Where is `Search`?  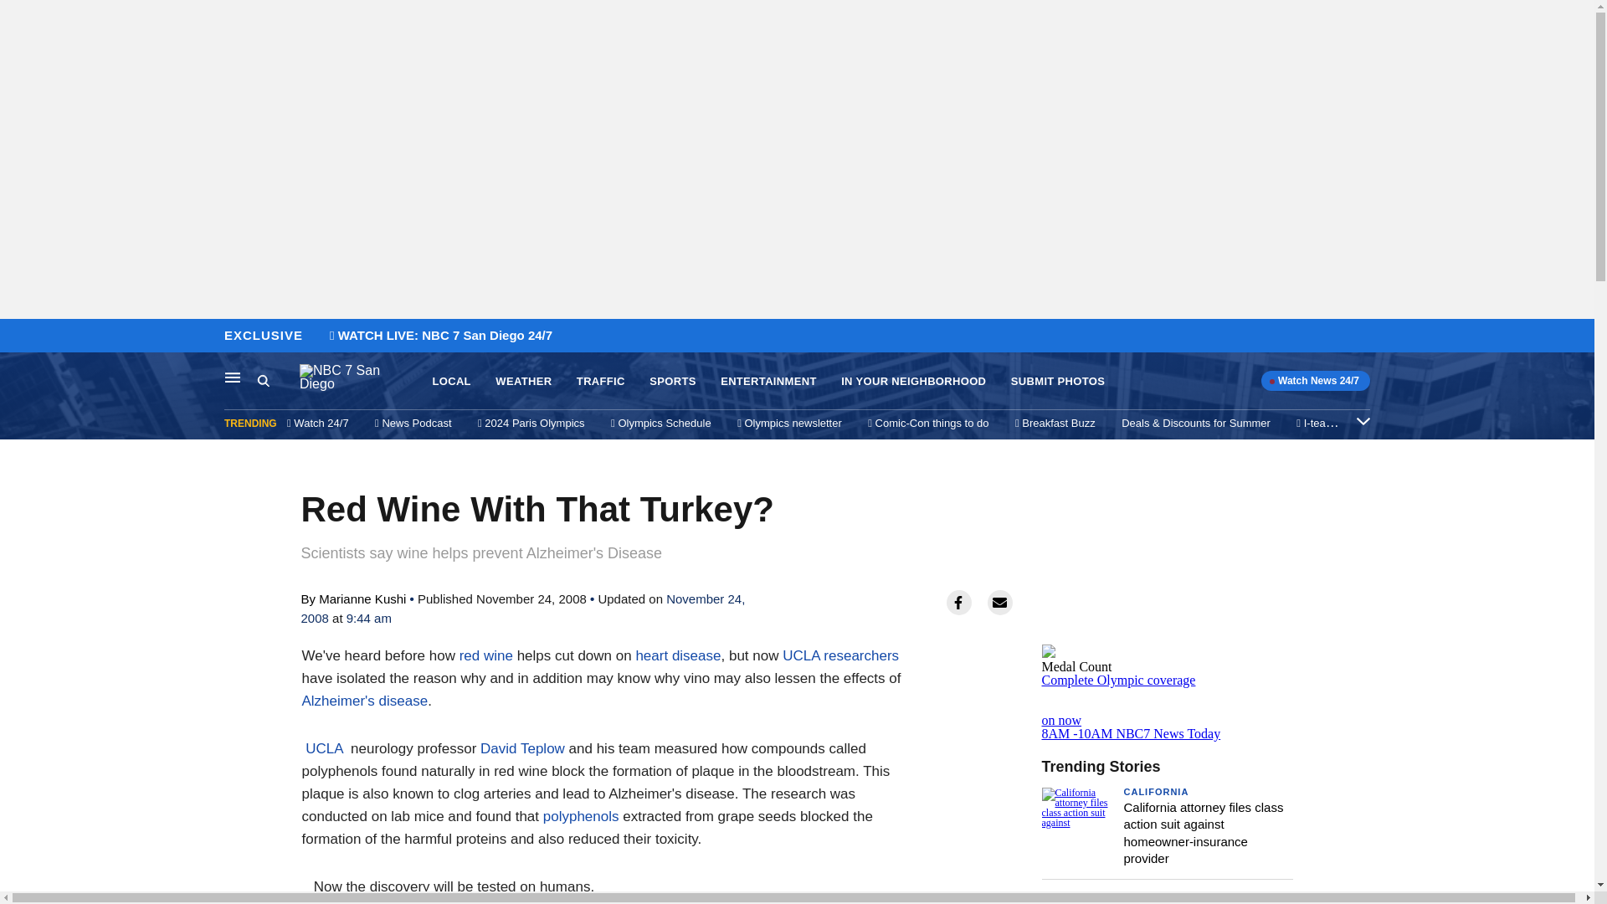
Search is located at coordinates (278, 381).